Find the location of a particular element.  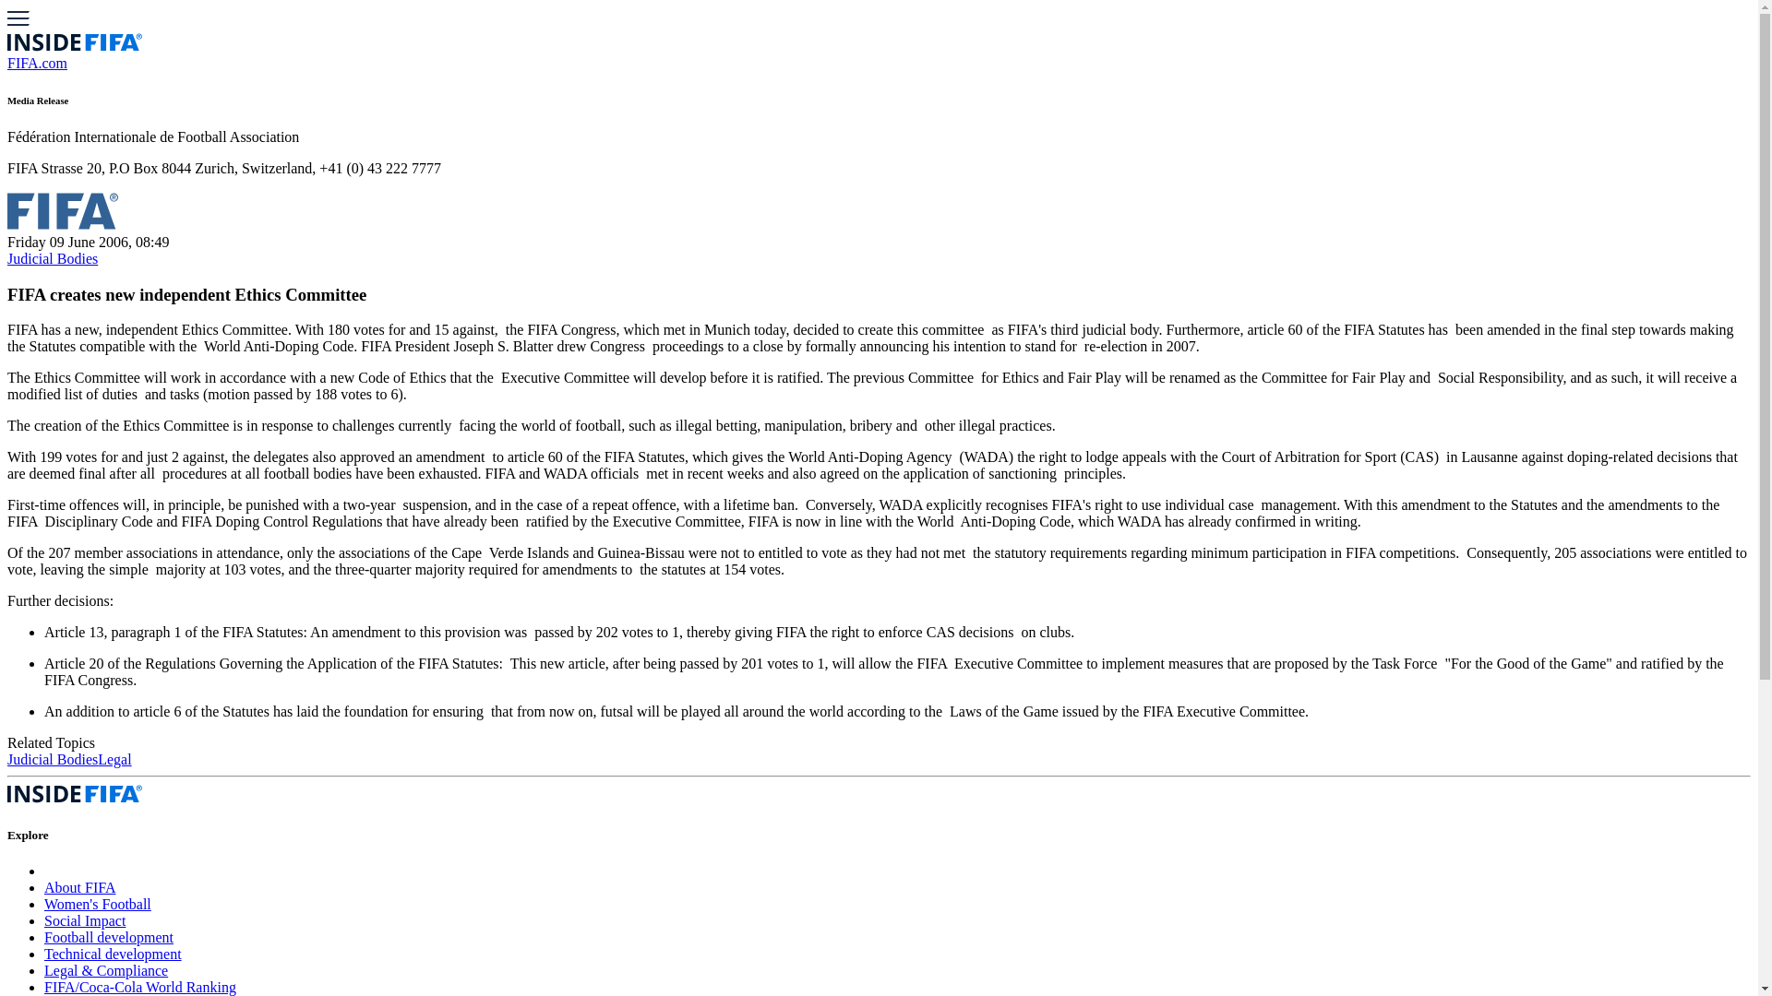

Judicial Bodies is located at coordinates (52, 258).